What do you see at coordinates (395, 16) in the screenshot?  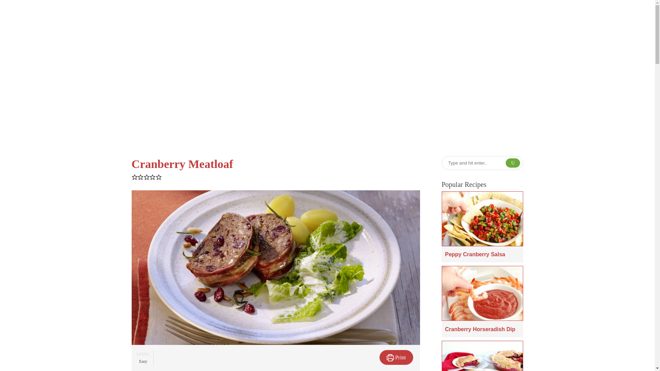 I see `Recipes` at bounding box center [395, 16].